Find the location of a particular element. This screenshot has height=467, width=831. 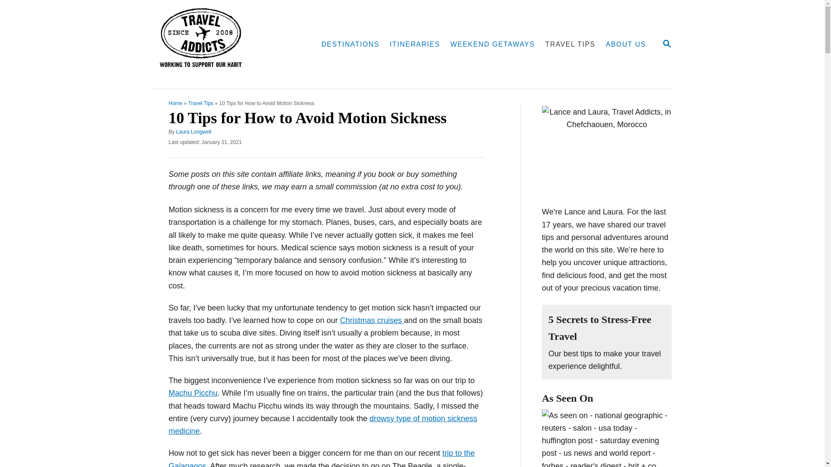

ITINERARIES is located at coordinates (415, 45).